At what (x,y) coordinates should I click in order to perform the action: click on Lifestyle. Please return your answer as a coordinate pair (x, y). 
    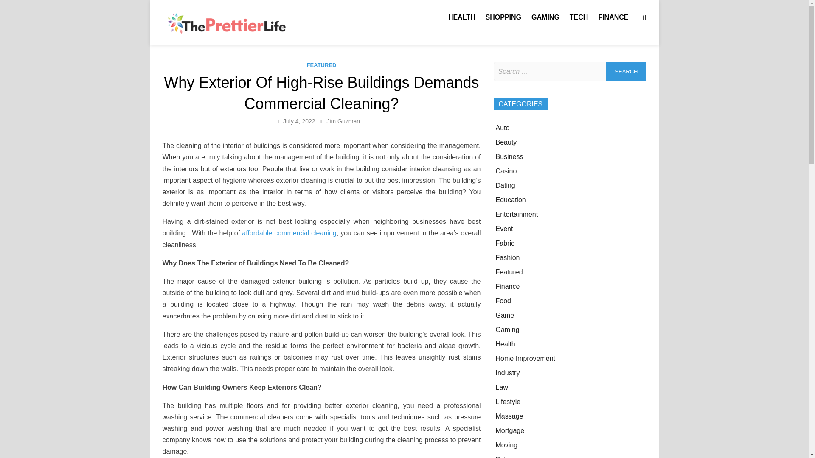
    Looking at the image, I should click on (508, 401).